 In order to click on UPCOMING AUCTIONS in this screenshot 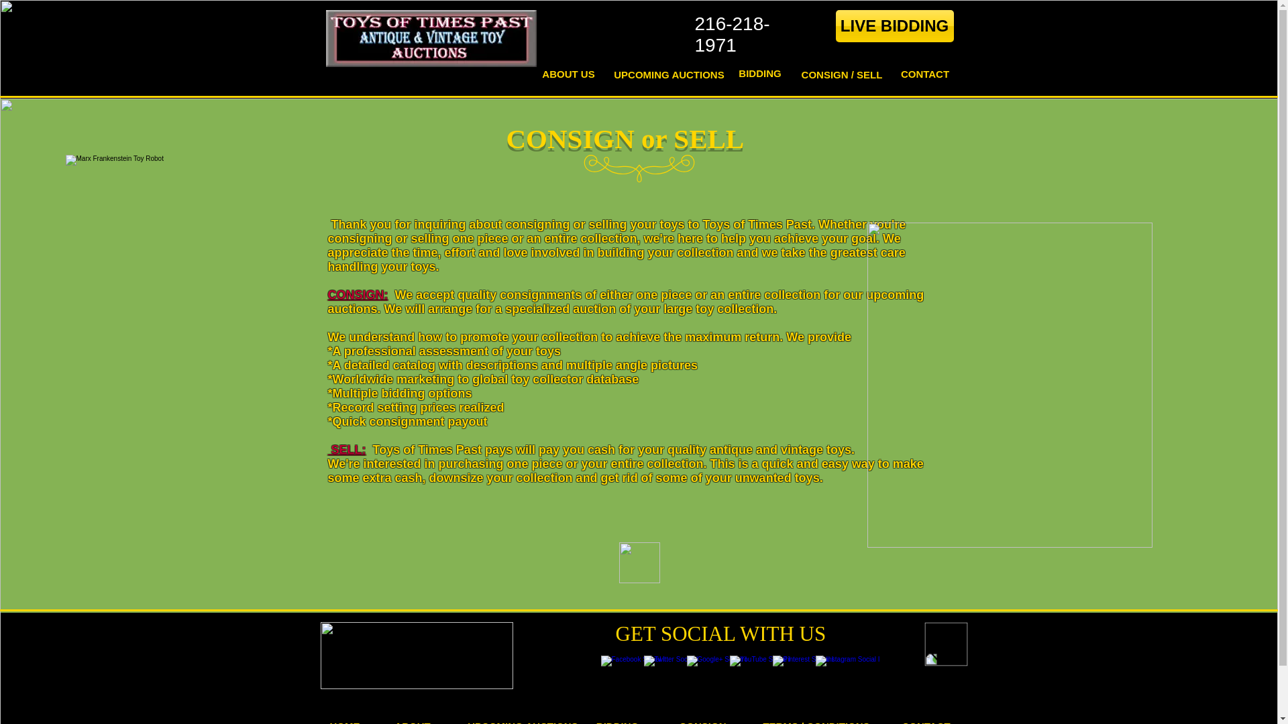, I will do `click(523, 720)`.